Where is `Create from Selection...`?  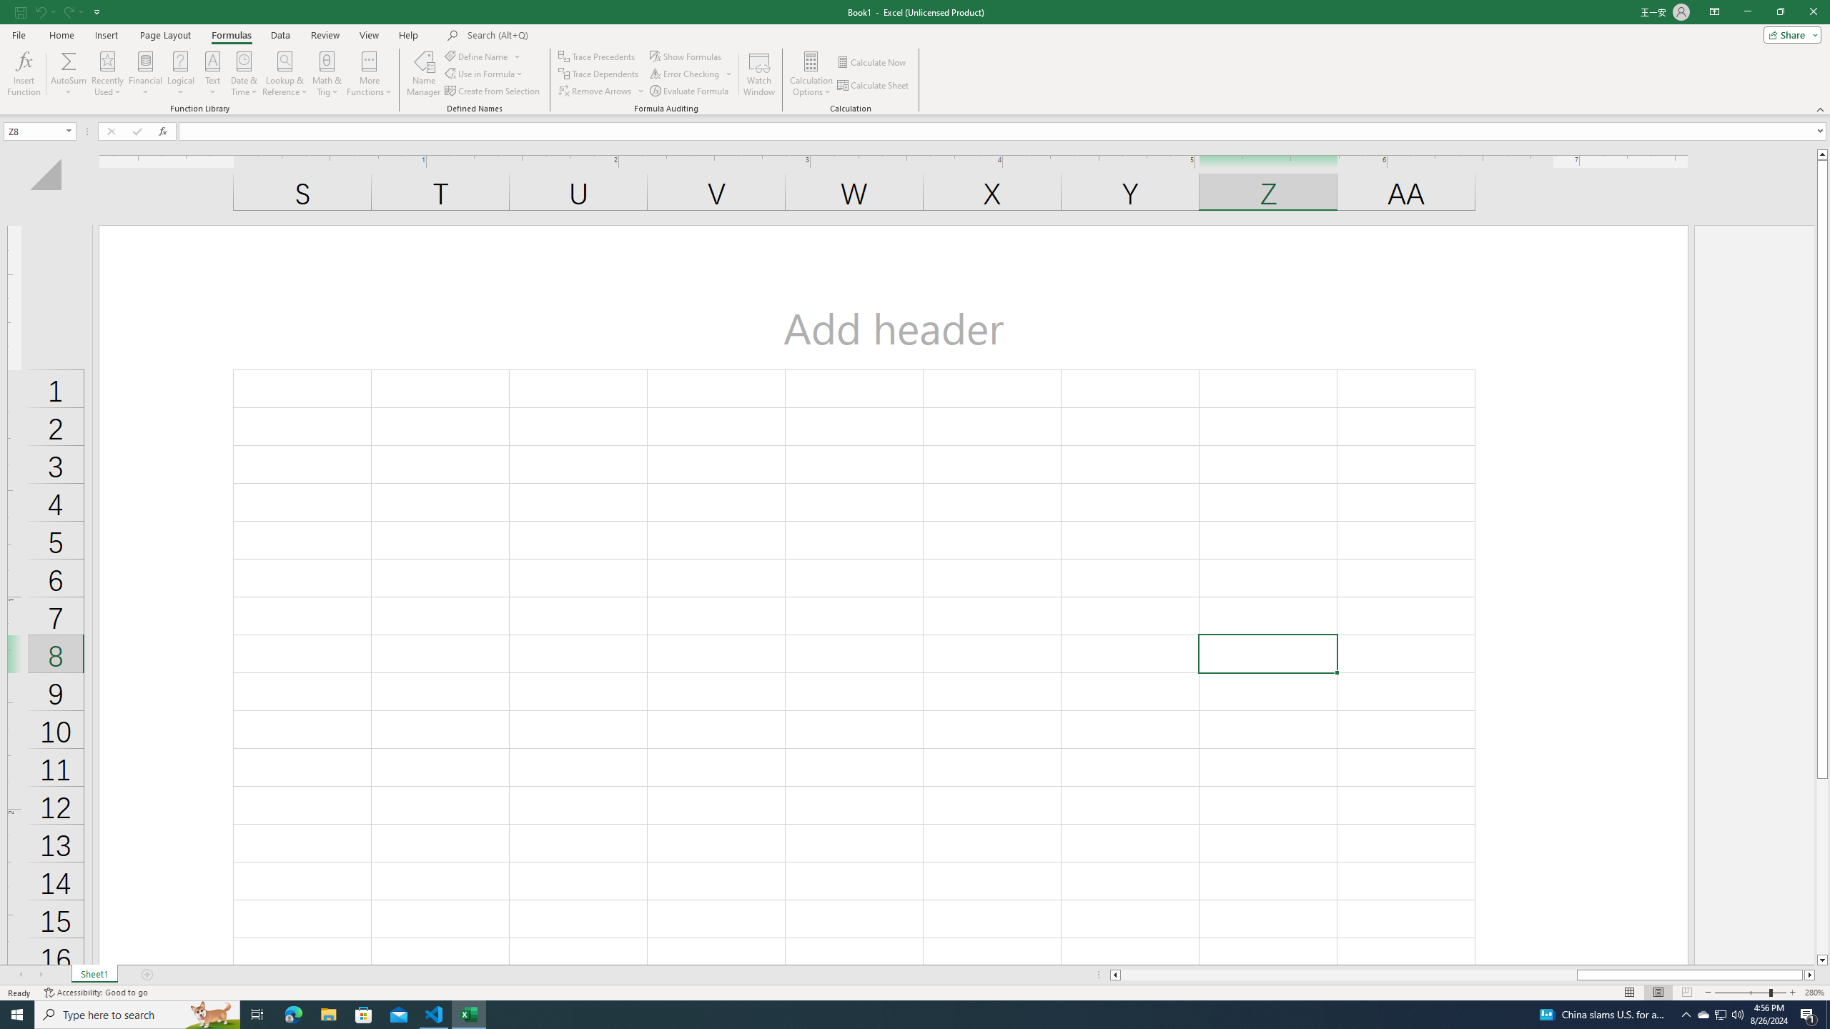 Create from Selection... is located at coordinates (493, 91).